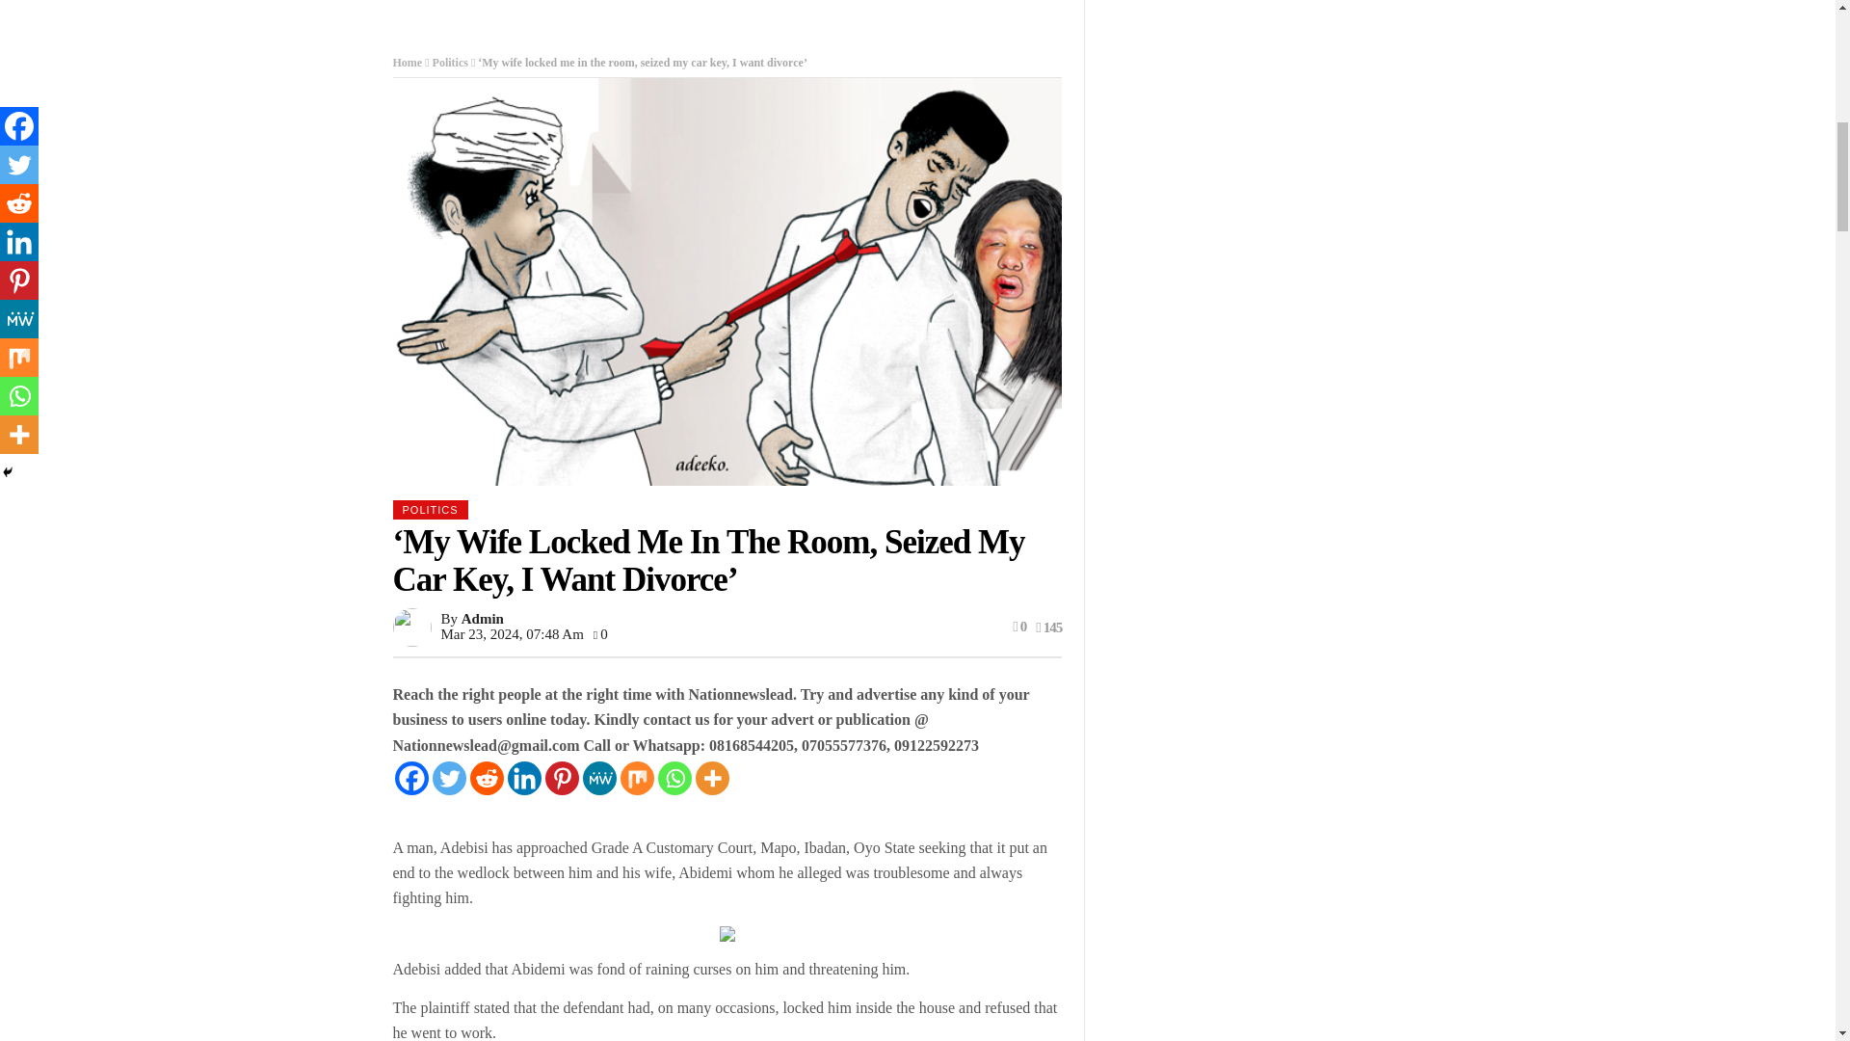 The height and width of the screenshot is (1041, 1850). What do you see at coordinates (601, 634) in the screenshot?
I see `0` at bounding box center [601, 634].